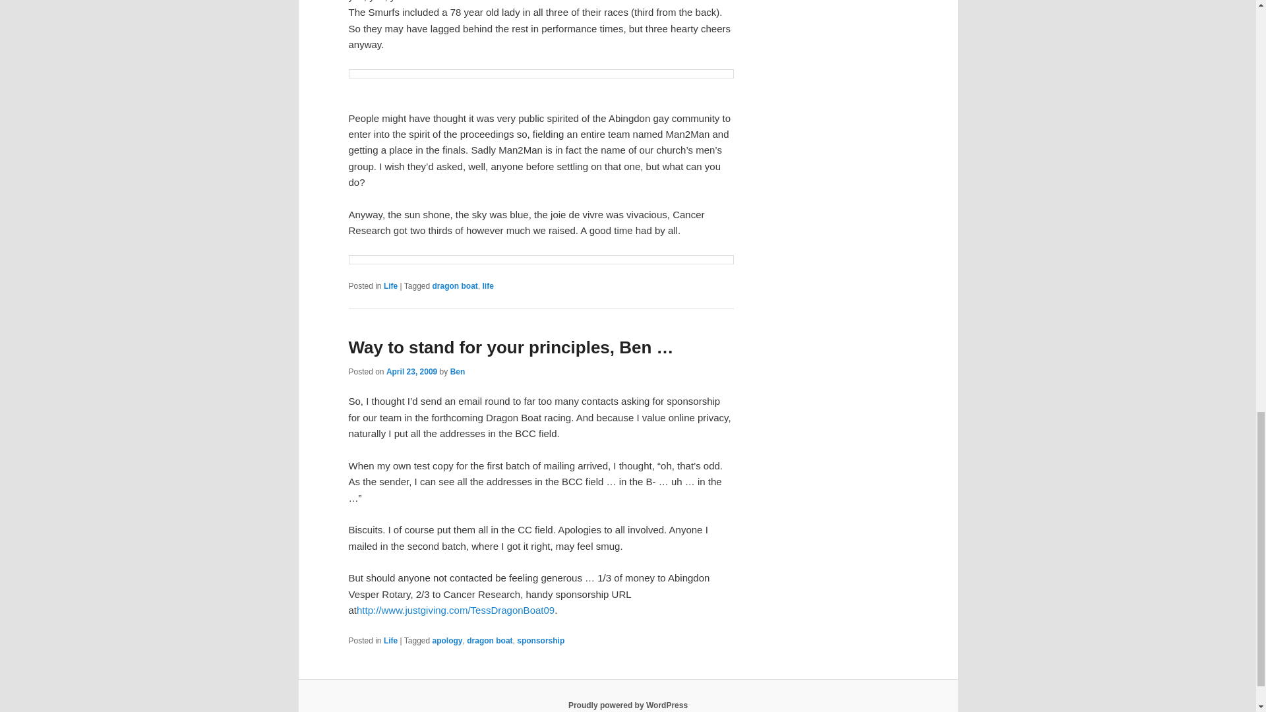 The width and height of the screenshot is (1266, 712). Describe the element at coordinates (411, 372) in the screenshot. I see `1:09 pm` at that location.